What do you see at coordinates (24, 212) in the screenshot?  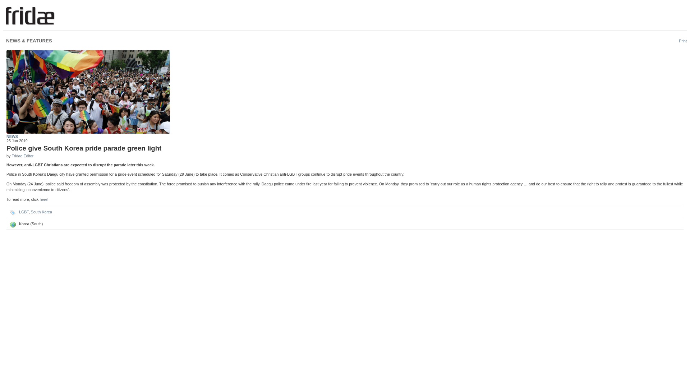 I see `LGBT` at bounding box center [24, 212].